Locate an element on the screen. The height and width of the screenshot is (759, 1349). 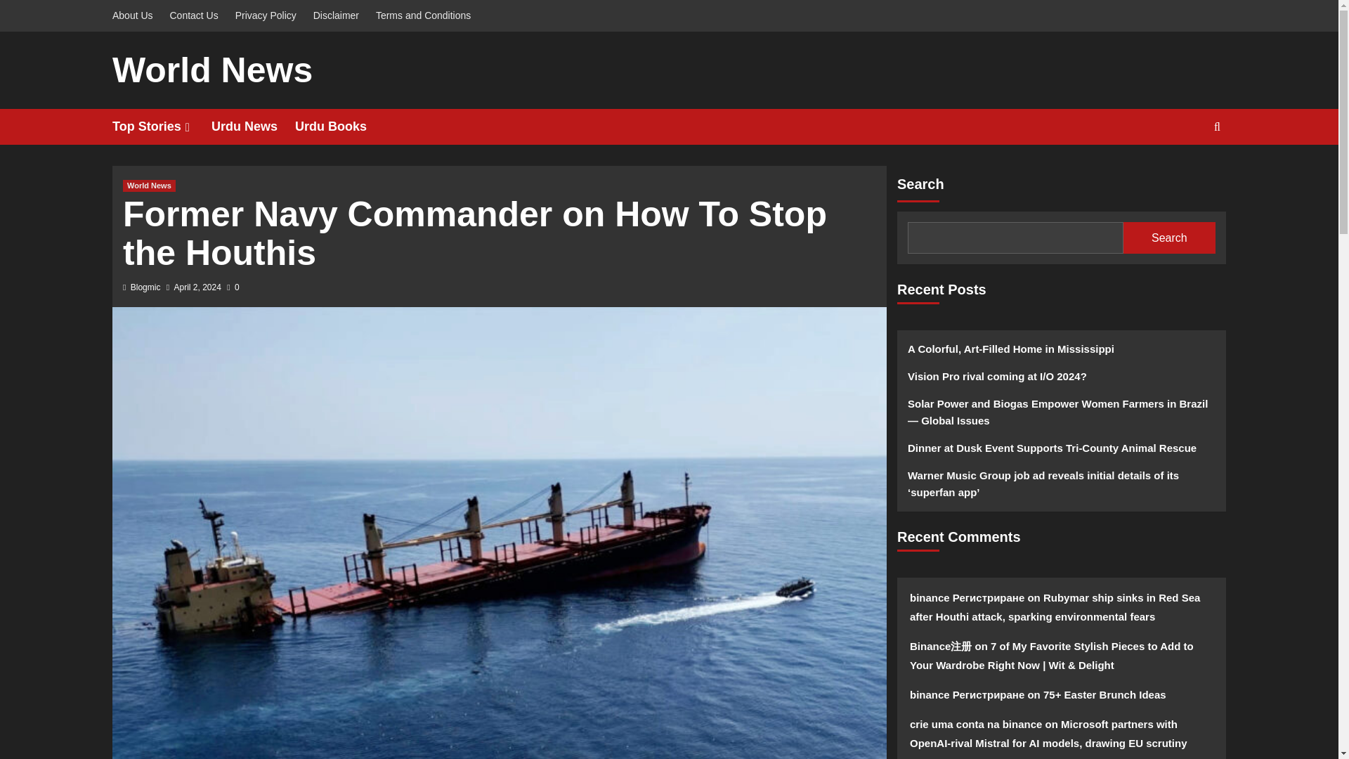
Search is located at coordinates (1185, 170).